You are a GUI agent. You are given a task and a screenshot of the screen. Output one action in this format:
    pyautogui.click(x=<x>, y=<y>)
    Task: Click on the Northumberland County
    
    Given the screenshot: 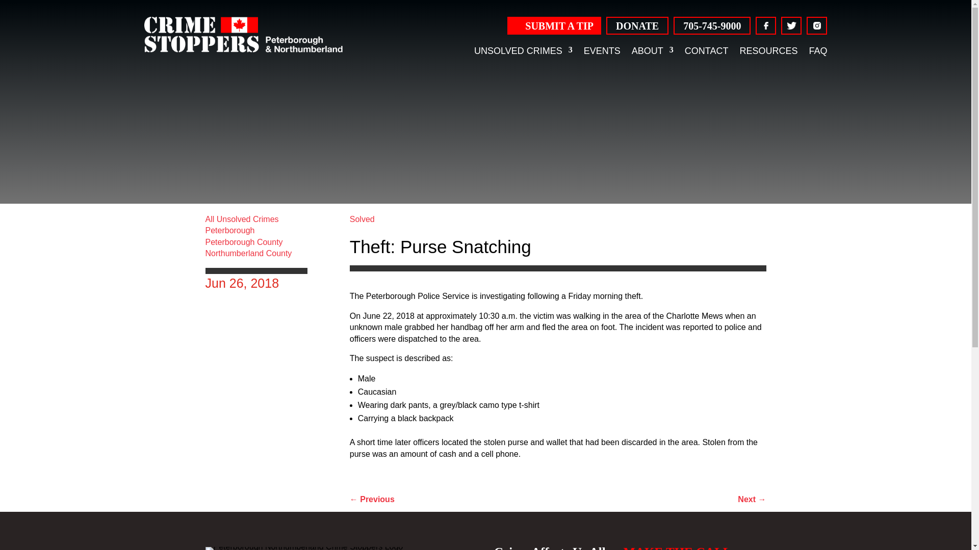 What is the action you would take?
    pyautogui.click(x=248, y=254)
    